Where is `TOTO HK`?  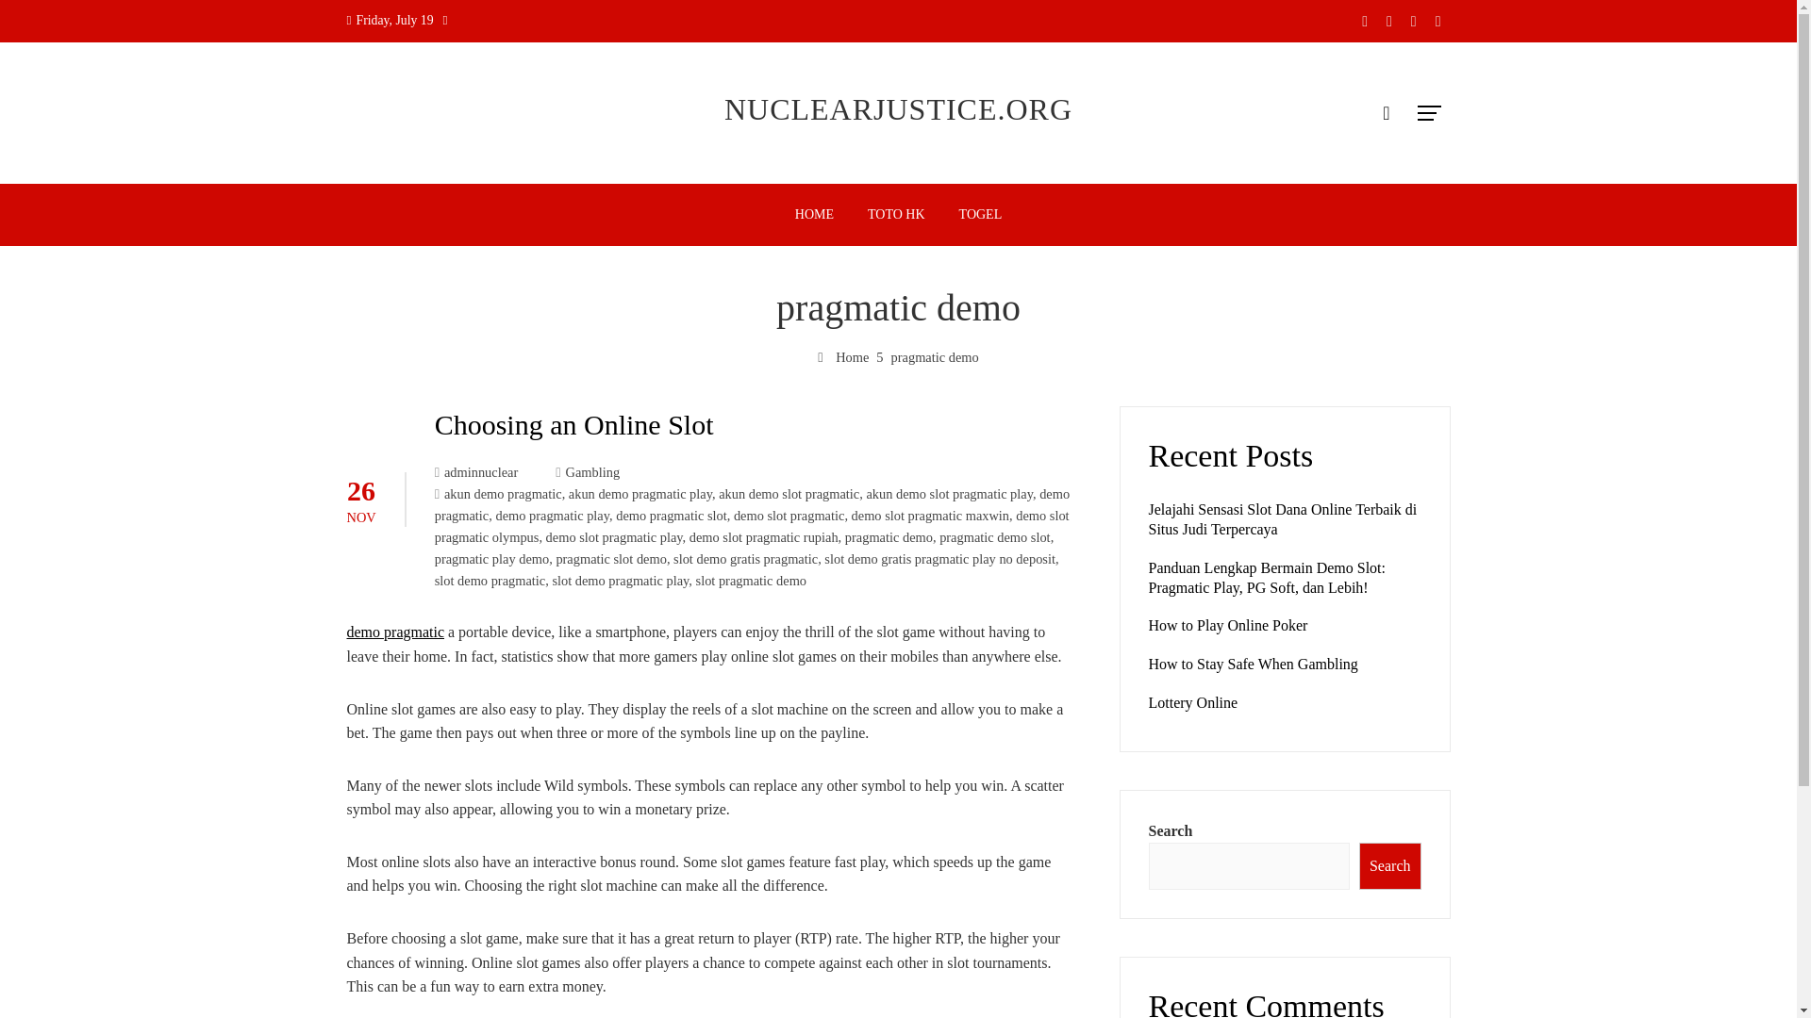 TOTO HK is located at coordinates (896, 215).